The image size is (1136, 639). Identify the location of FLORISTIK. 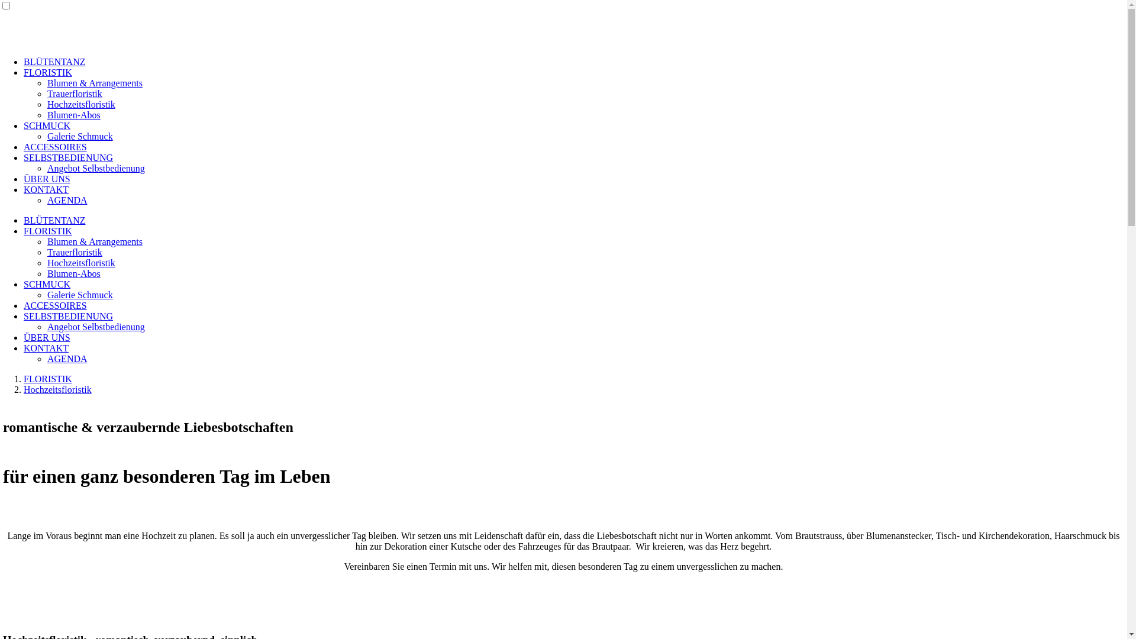
(48, 231).